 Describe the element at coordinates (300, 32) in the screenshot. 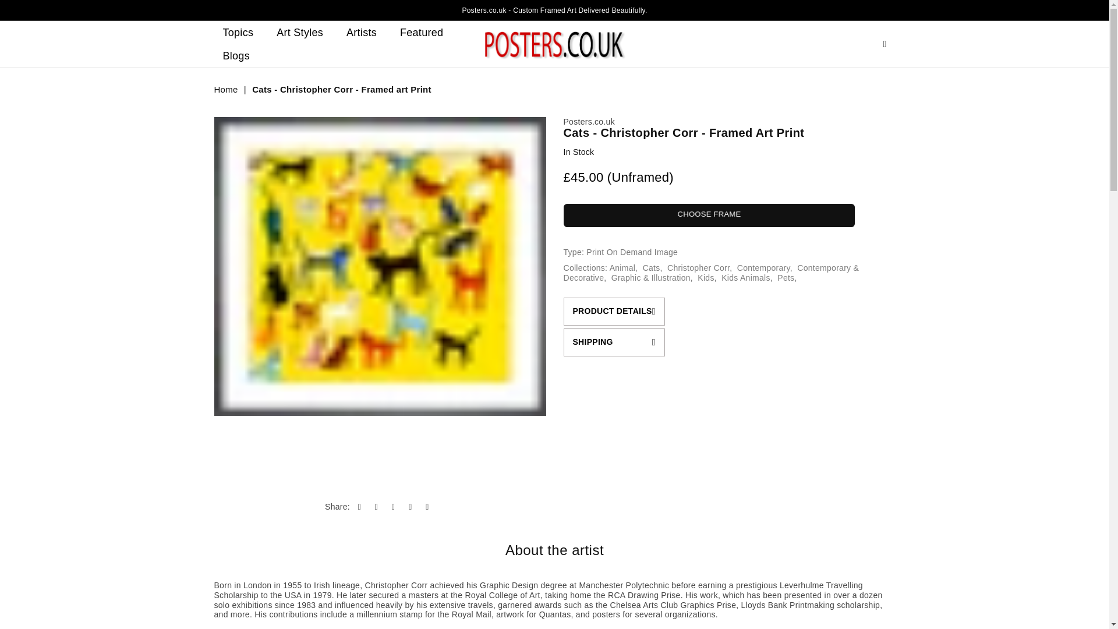

I see `Art Styles` at that location.